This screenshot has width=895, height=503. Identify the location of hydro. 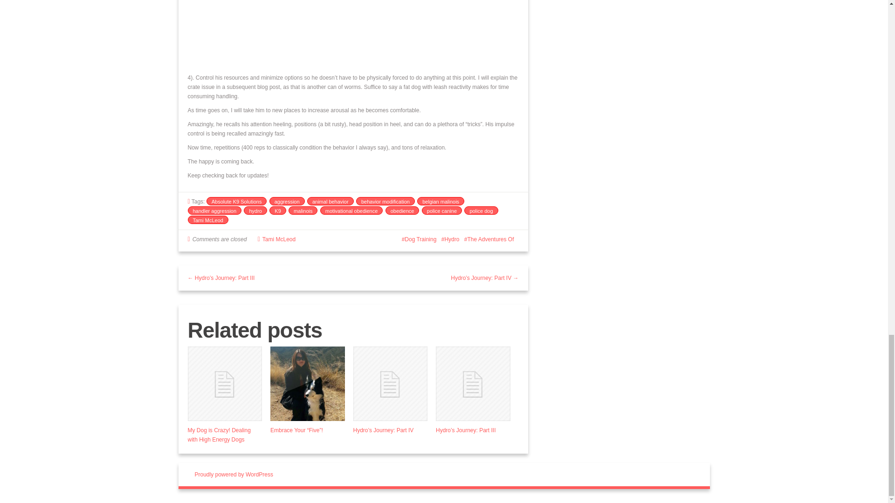
(255, 211).